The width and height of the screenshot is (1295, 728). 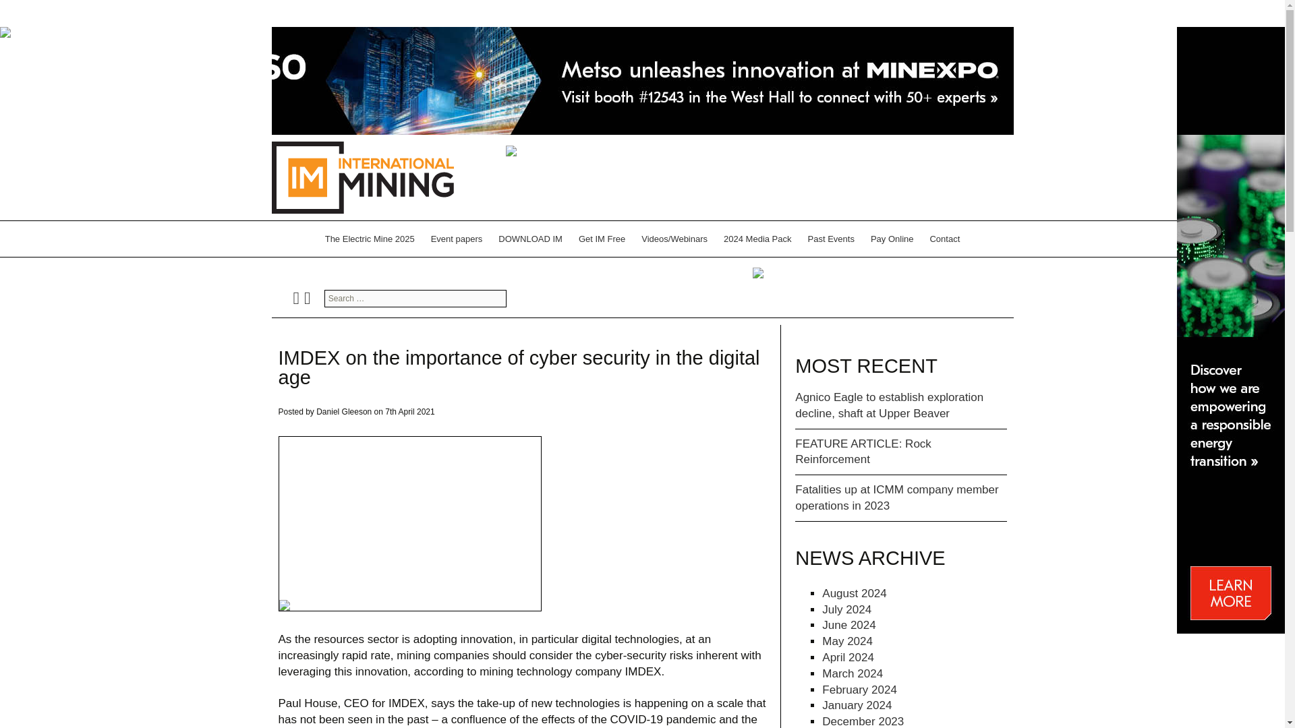 What do you see at coordinates (863, 452) in the screenshot?
I see `FEATURE ARTICLE: Rock Reinforcement` at bounding box center [863, 452].